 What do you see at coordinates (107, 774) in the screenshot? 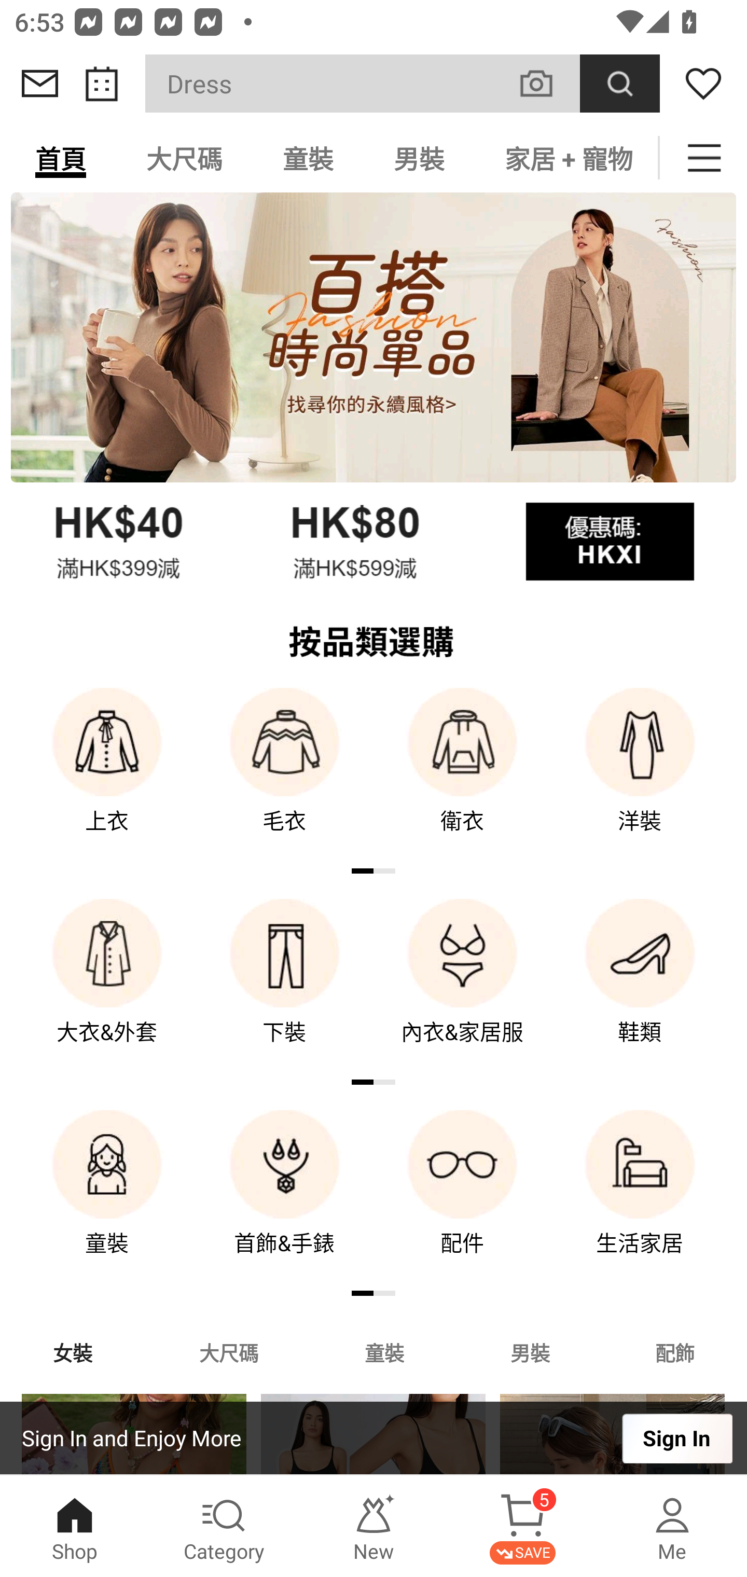
I see `上衣` at bounding box center [107, 774].